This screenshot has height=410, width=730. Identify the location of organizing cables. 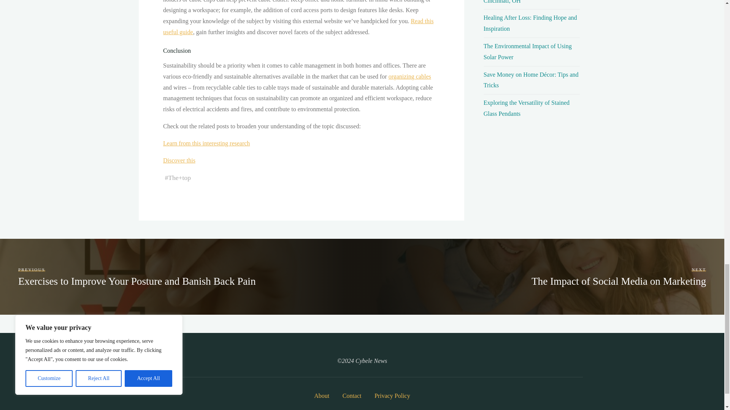
(409, 76).